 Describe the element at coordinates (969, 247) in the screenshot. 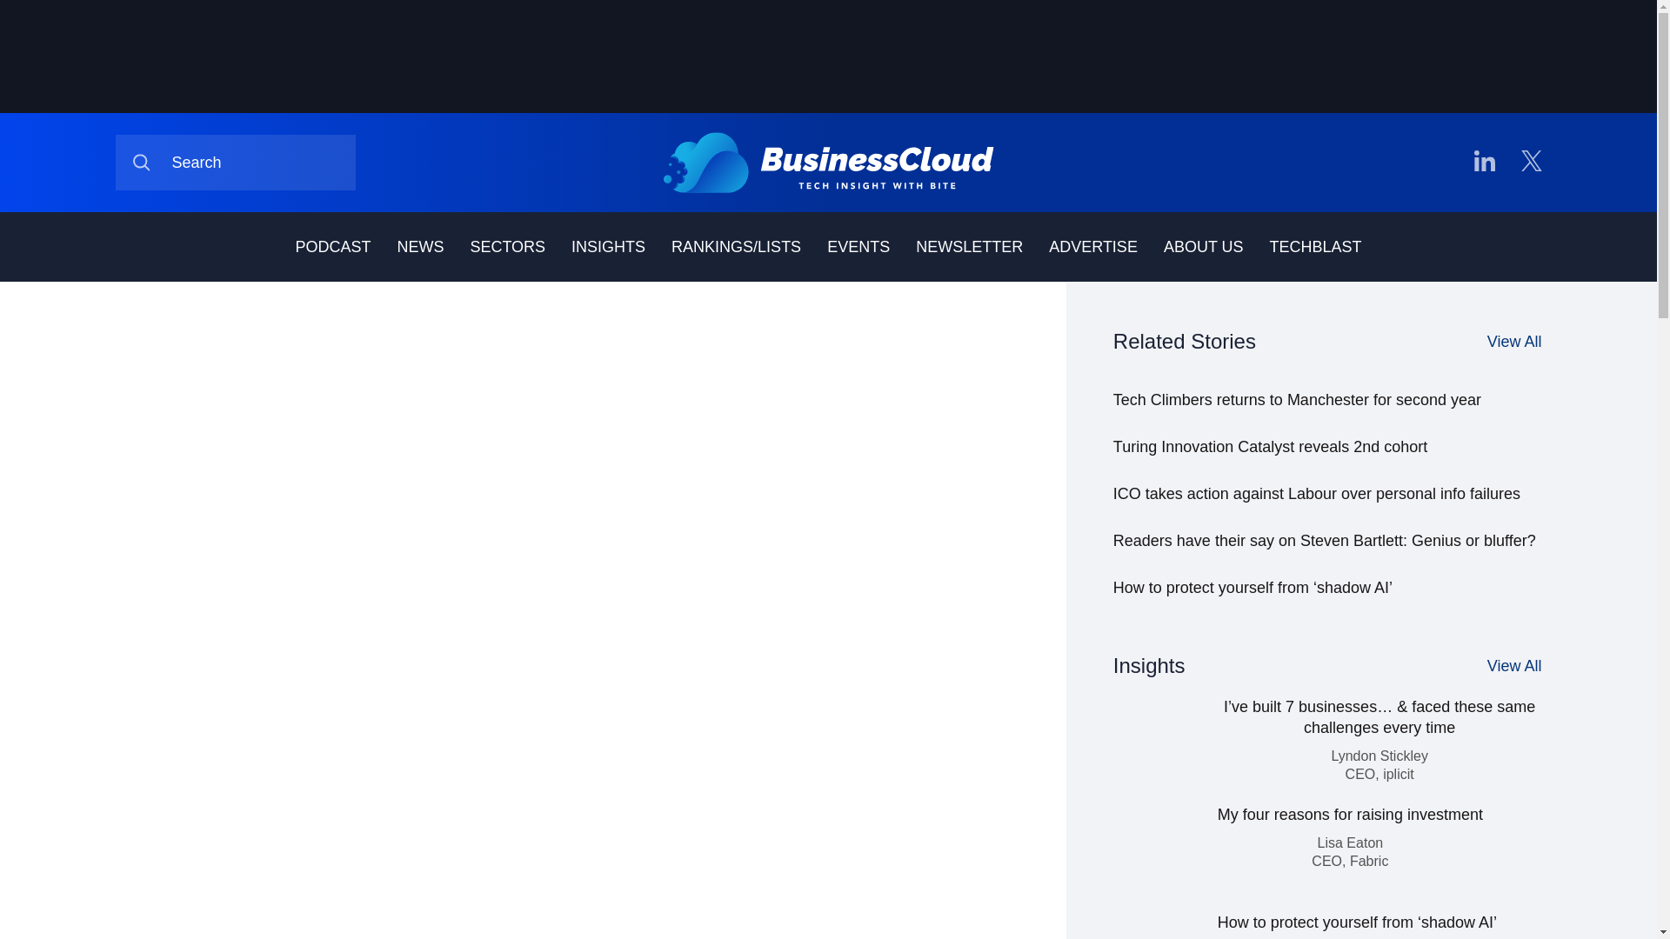

I see `NEWSLETTER` at that location.